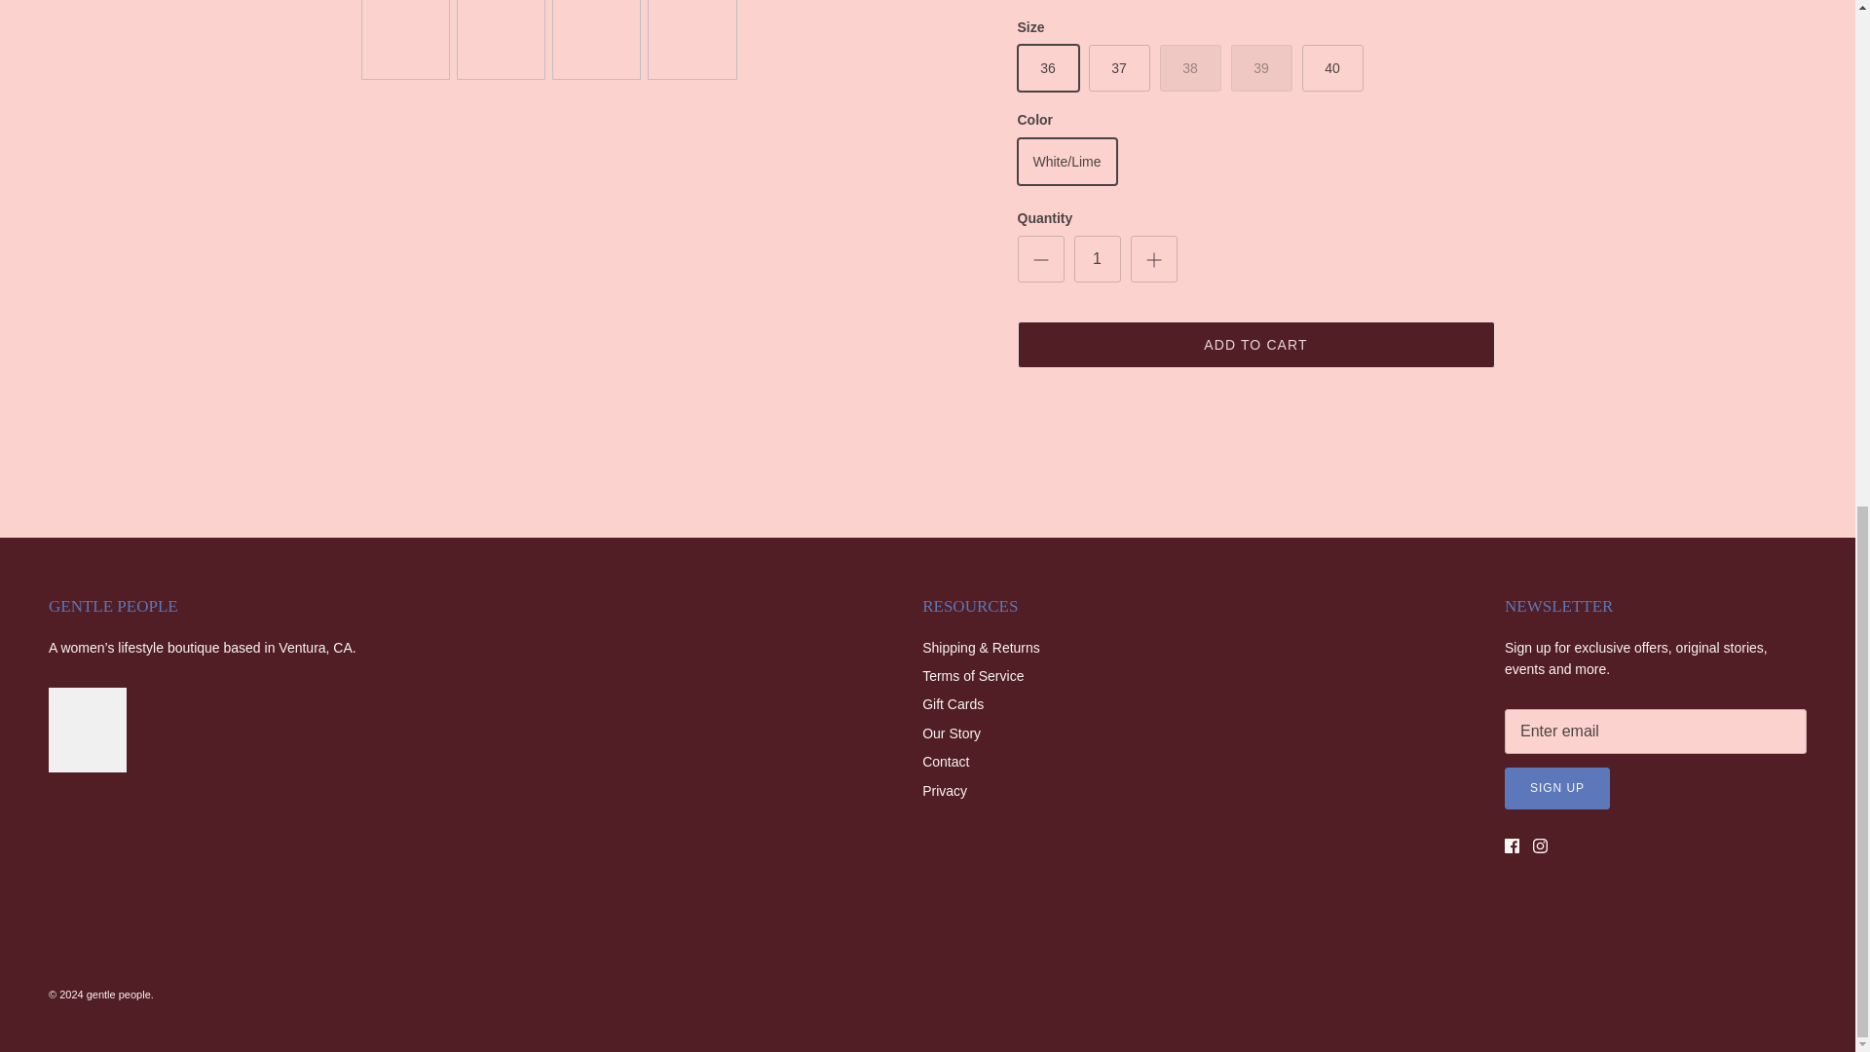 The image size is (1870, 1052). What do you see at coordinates (1512, 845) in the screenshot?
I see `Facebook` at bounding box center [1512, 845].